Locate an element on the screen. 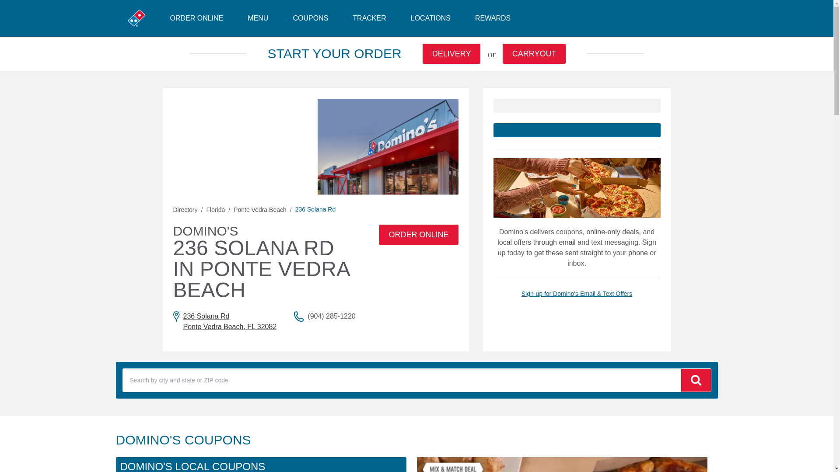 The width and height of the screenshot is (840, 472). COUPONS is located at coordinates (185, 210).